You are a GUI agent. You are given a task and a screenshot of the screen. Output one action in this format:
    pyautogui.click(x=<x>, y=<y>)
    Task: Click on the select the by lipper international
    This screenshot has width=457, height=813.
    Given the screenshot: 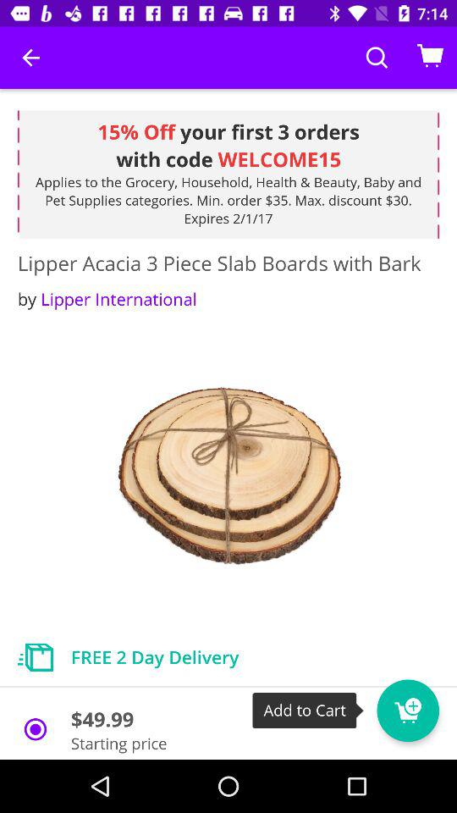 What is the action you would take?
    pyautogui.click(x=107, y=298)
    